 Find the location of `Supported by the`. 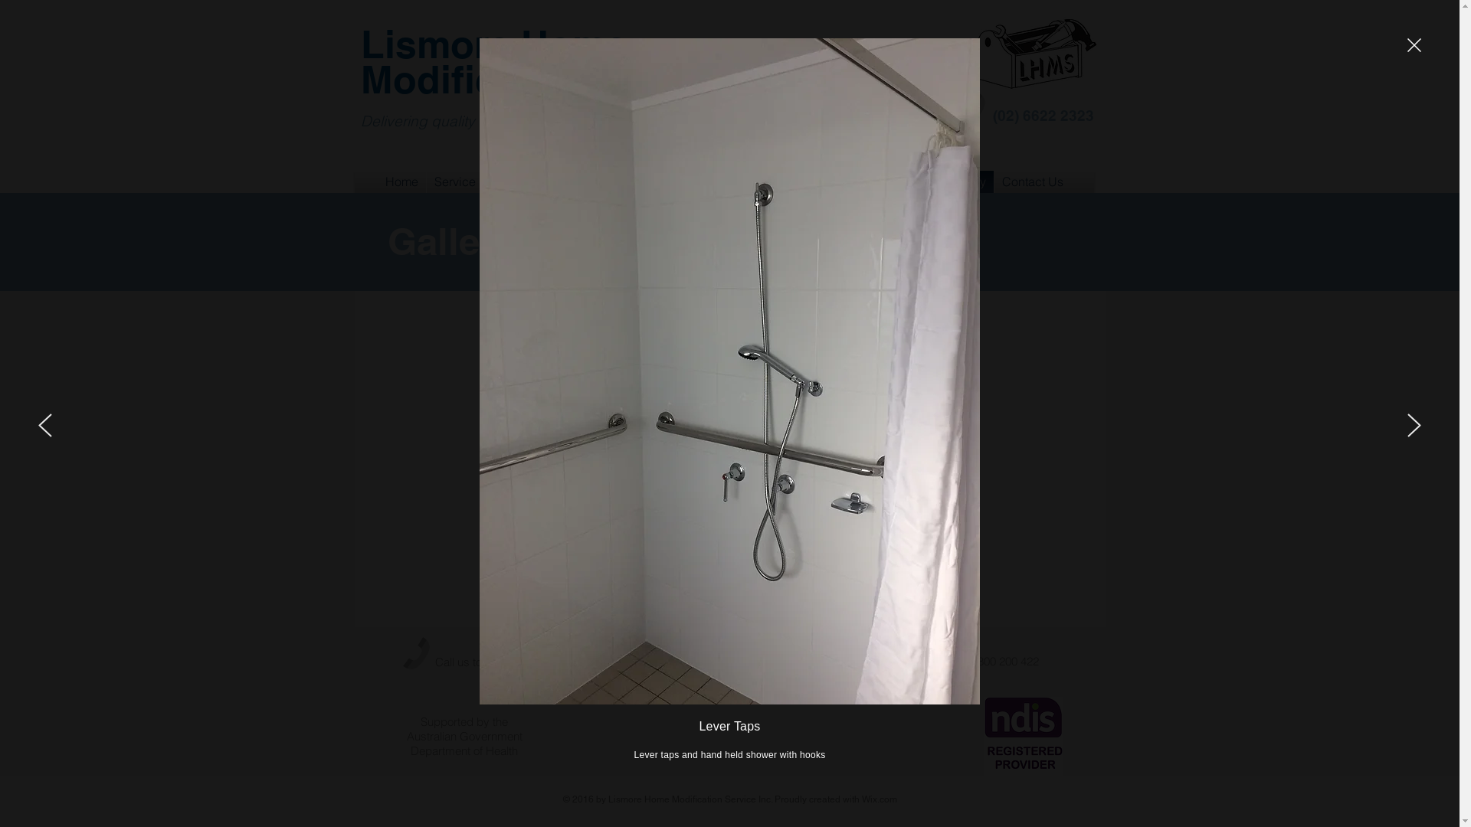

Supported by the is located at coordinates (464, 721).